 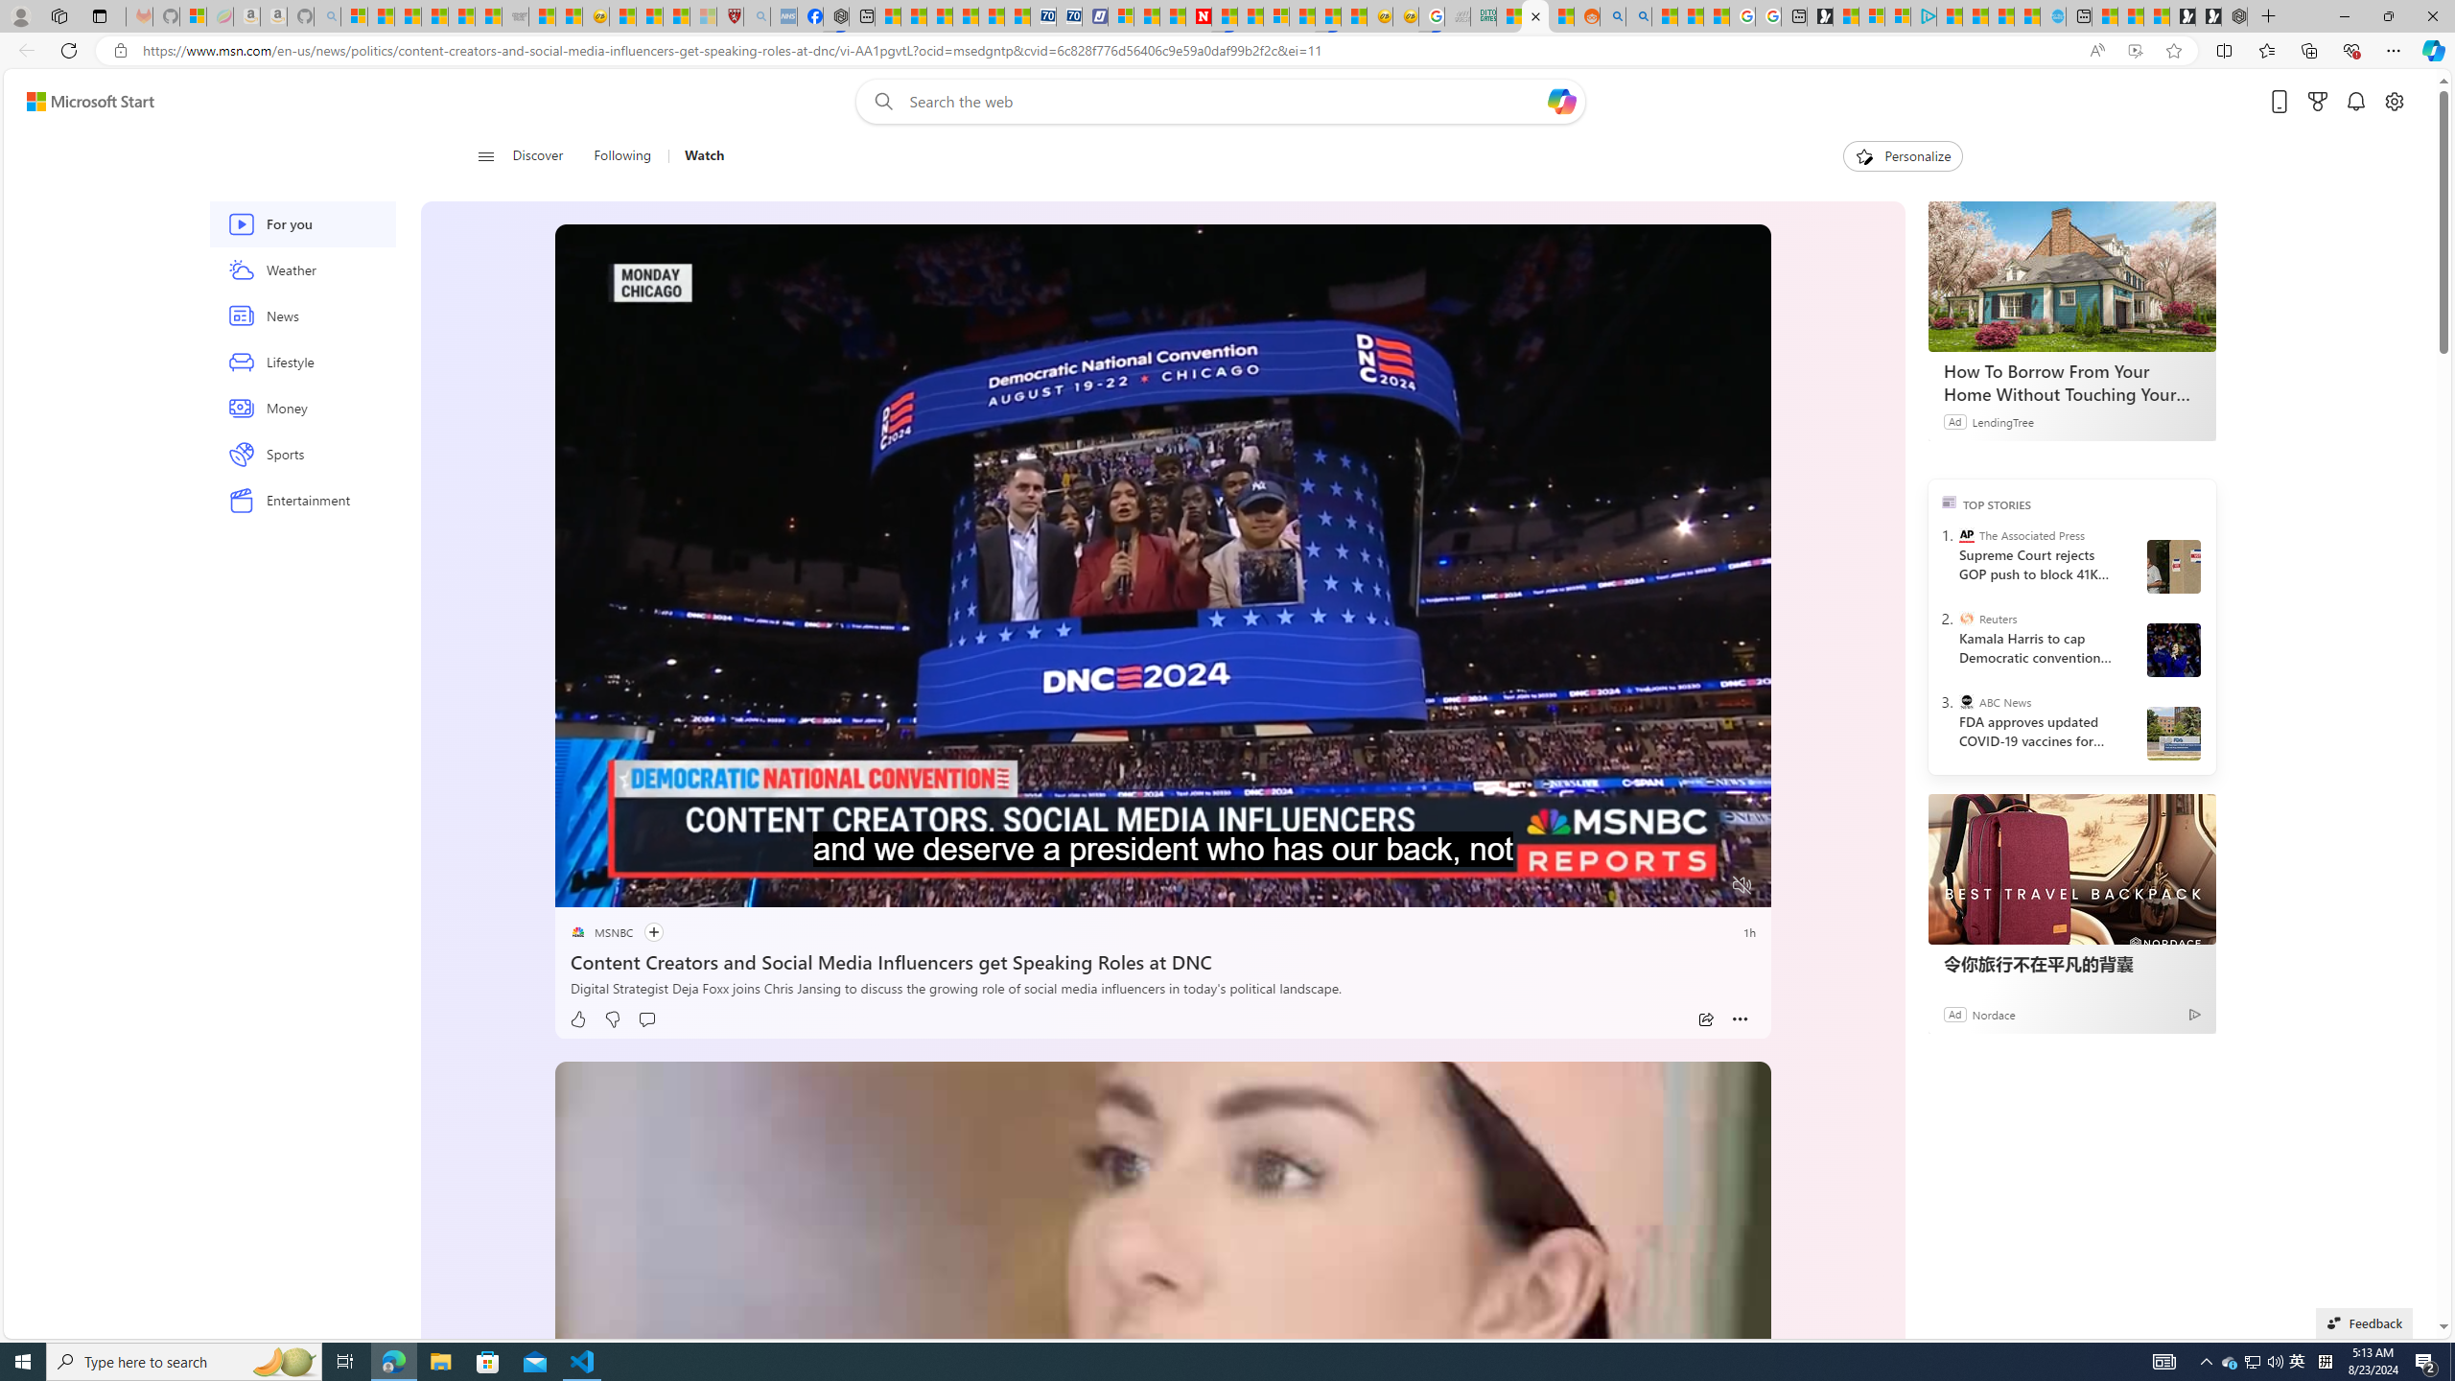 I want to click on ABC News, so click(x=1966, y=702).